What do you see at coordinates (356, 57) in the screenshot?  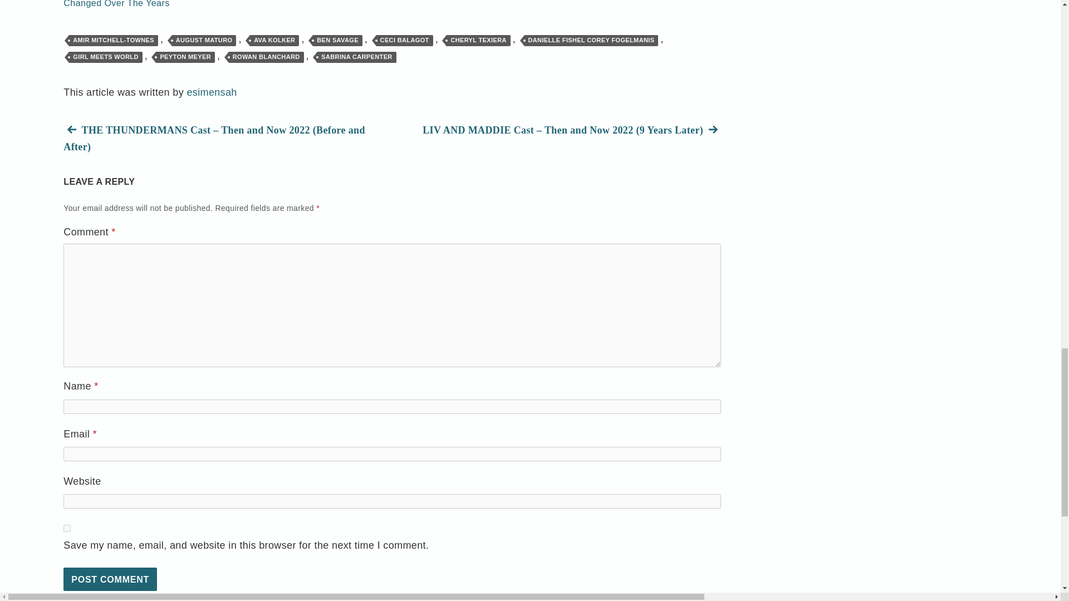 I see `SABRINA CARPENTER` at bounding box center [356, 57].